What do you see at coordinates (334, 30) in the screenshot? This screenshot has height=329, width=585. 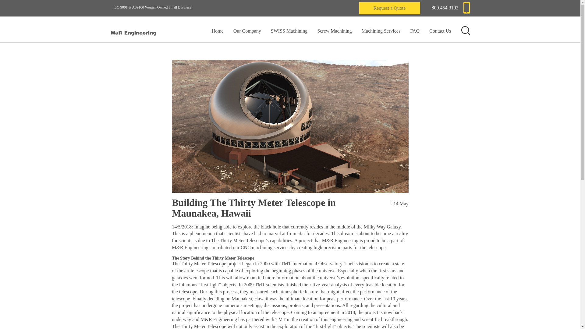 I see `Screw Machining` at bounding box center [334, 30].